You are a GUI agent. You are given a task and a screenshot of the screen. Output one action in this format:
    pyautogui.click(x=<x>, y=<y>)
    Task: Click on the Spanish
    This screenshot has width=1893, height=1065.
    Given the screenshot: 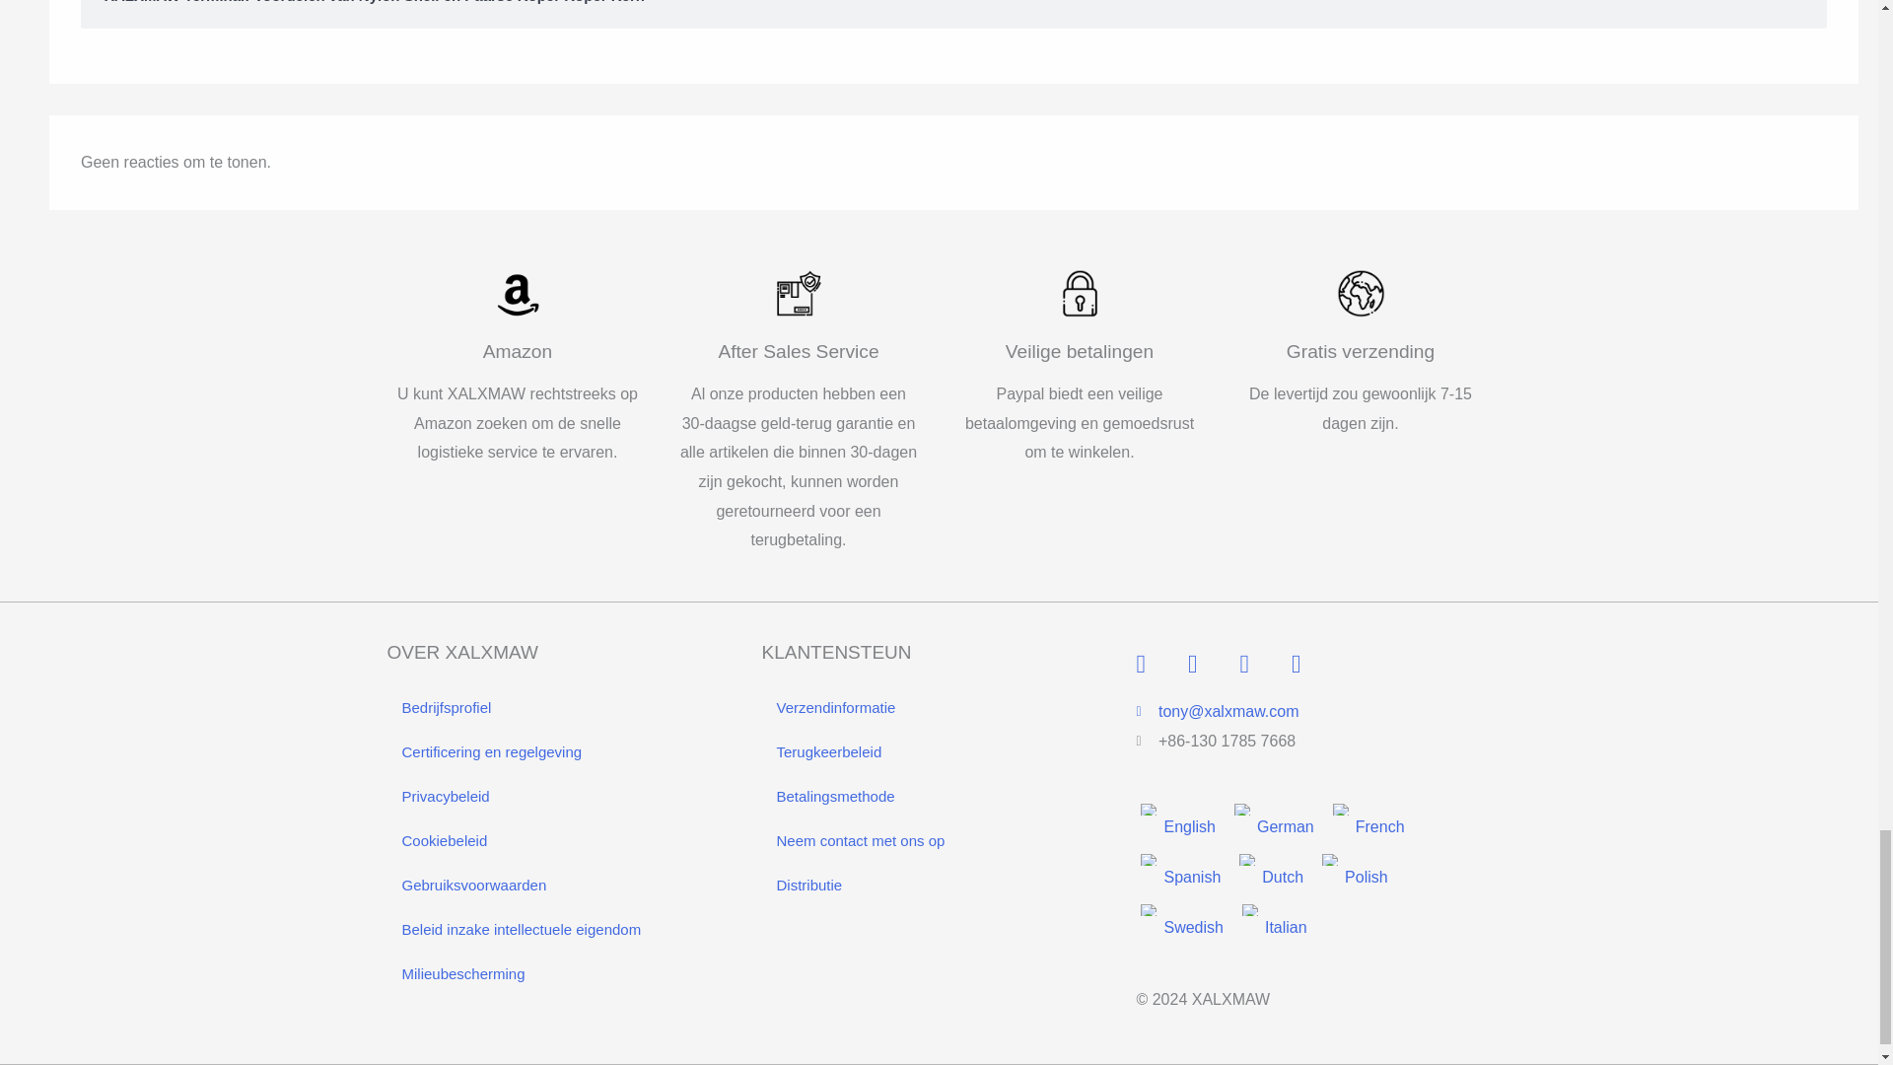 What is the action you would take?
    pyautogui.click(x=1150, y=860)
    